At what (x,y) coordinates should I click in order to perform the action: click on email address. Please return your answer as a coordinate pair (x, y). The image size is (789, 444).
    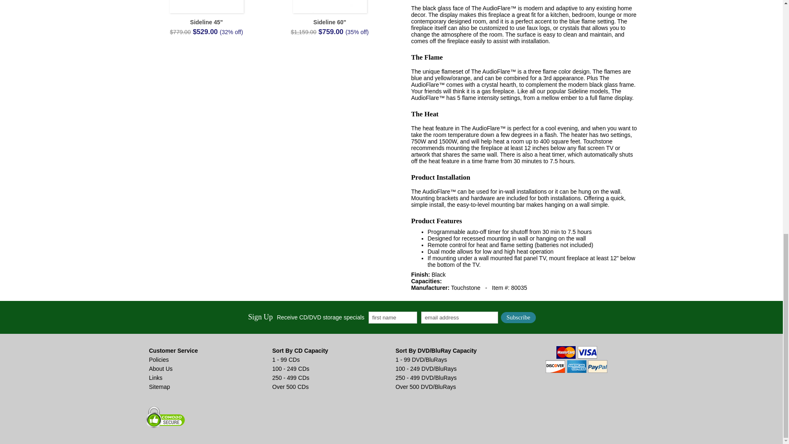
    Looking at the image, I should click on (459, 317).